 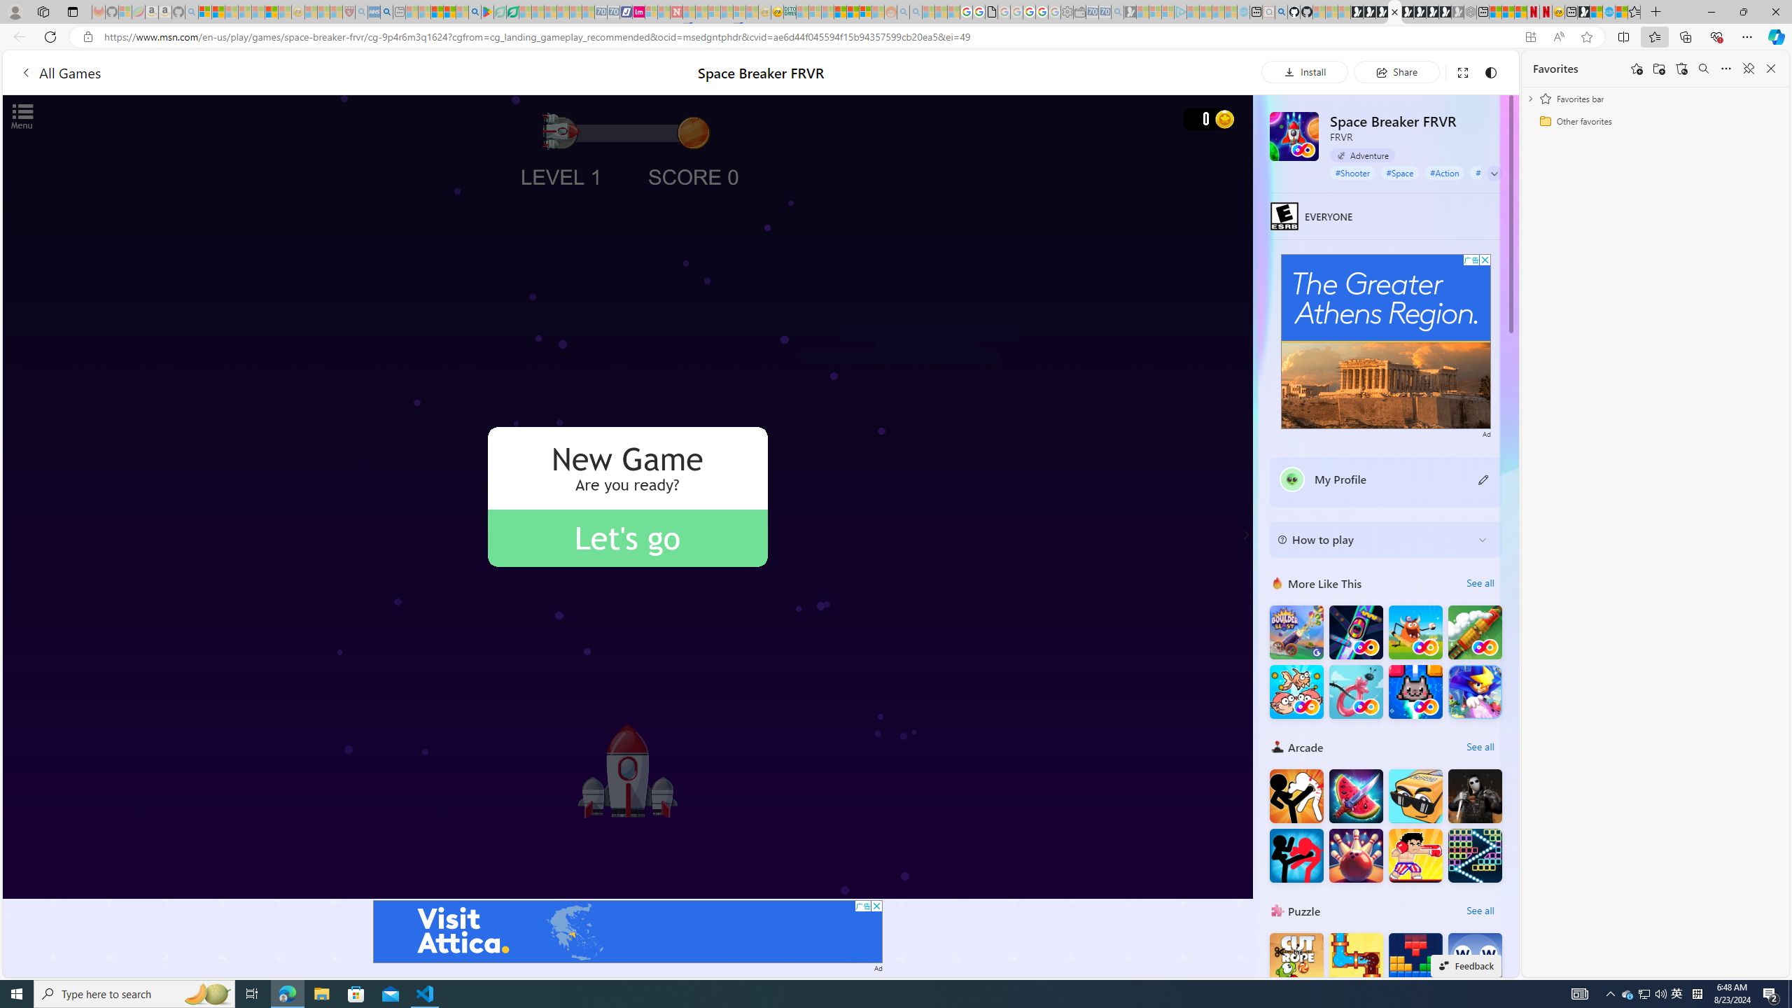 I want to click on Cut the Rope, so click(x=1296, y=960).